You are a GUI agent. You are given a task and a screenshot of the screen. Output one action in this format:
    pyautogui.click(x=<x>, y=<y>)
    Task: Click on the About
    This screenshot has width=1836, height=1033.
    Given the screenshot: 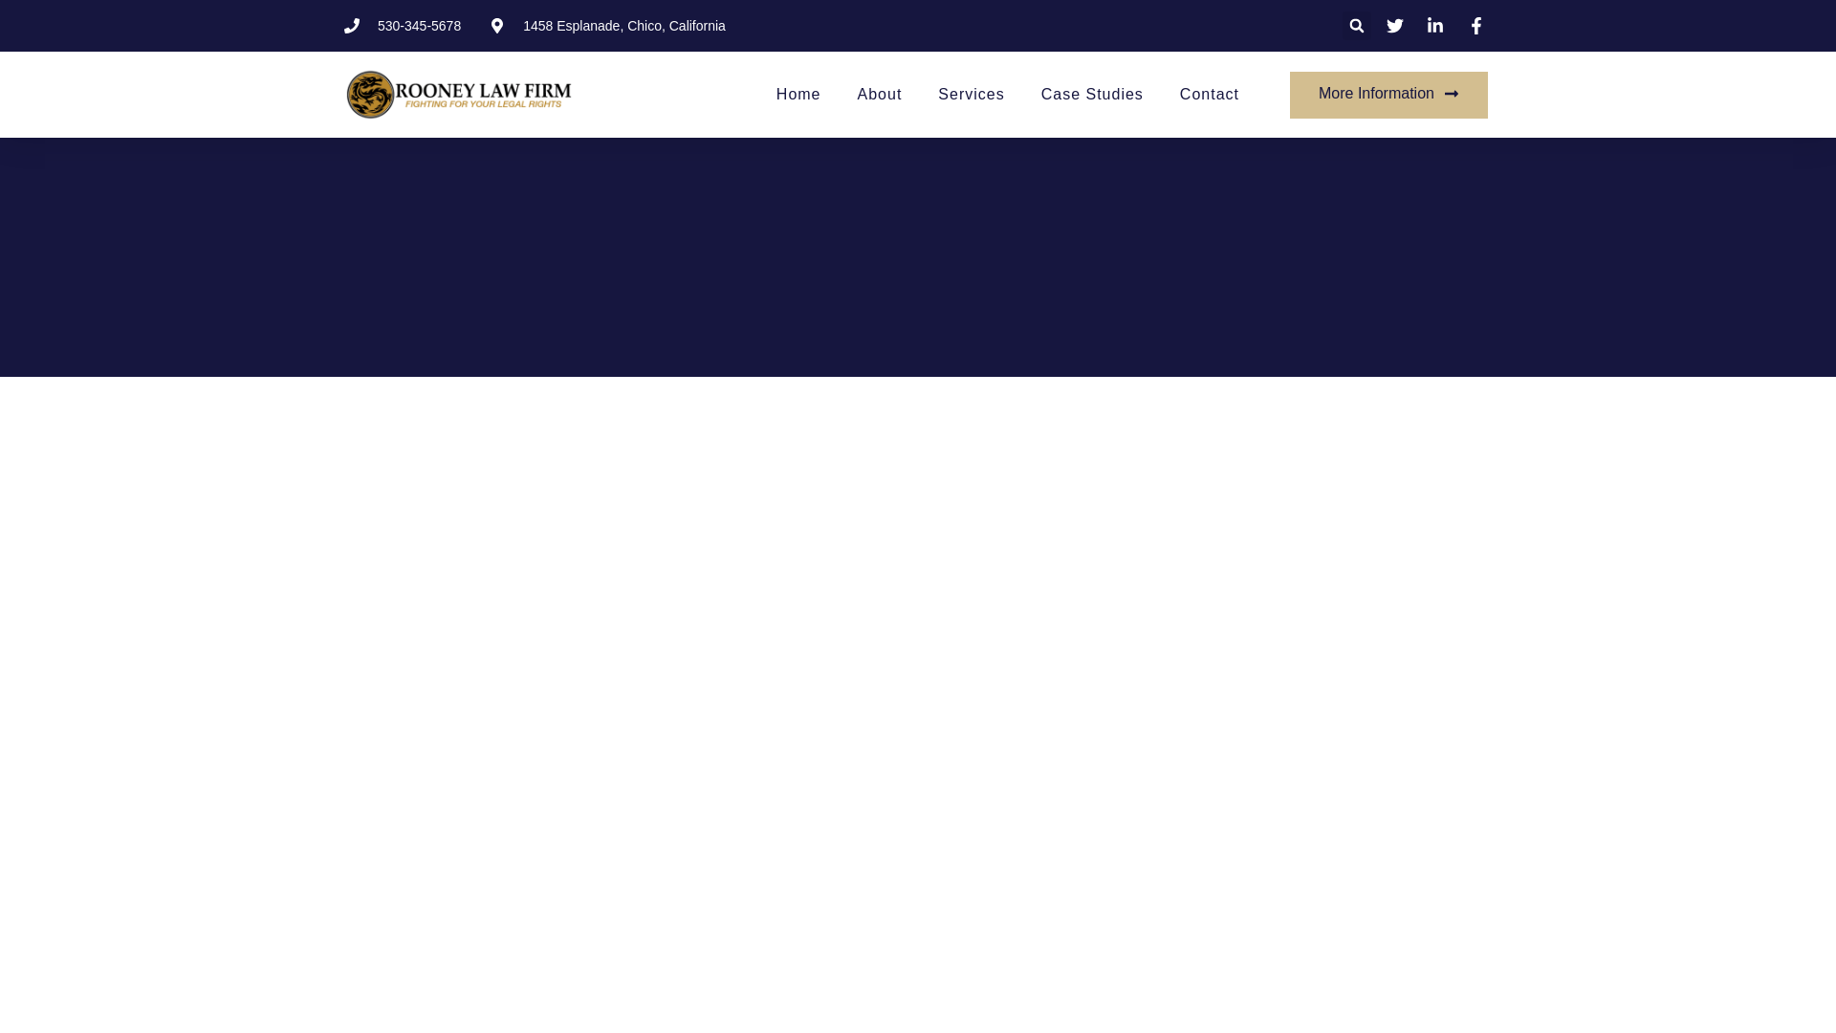 What is the action you would take?
    pyautogui.click(x=880, y=94)
    